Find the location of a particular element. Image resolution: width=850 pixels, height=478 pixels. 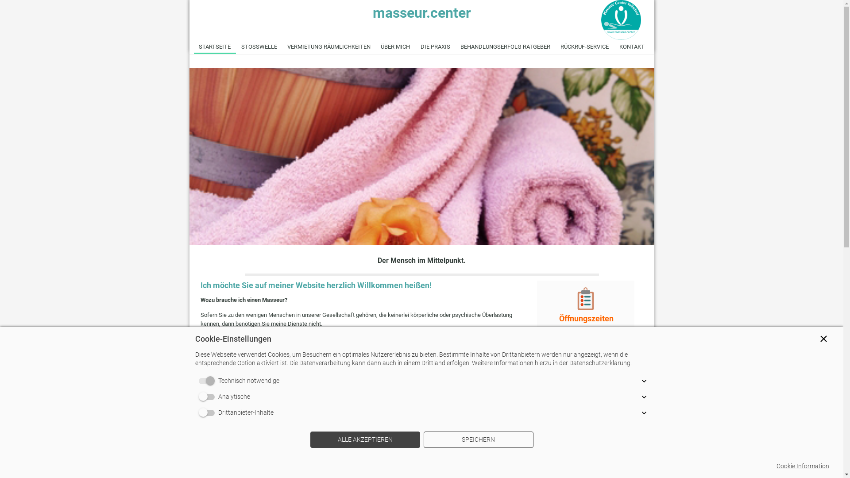

ALLE AKZEPTIEREN is located at coordinates (365, 440).